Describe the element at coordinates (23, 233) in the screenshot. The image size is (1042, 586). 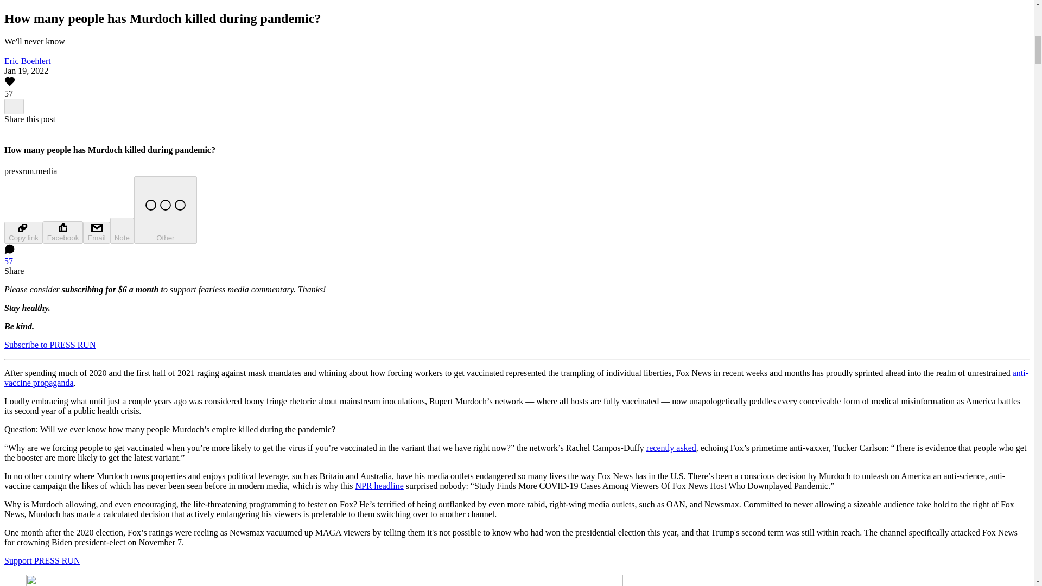
I see `Copy link` at that location.